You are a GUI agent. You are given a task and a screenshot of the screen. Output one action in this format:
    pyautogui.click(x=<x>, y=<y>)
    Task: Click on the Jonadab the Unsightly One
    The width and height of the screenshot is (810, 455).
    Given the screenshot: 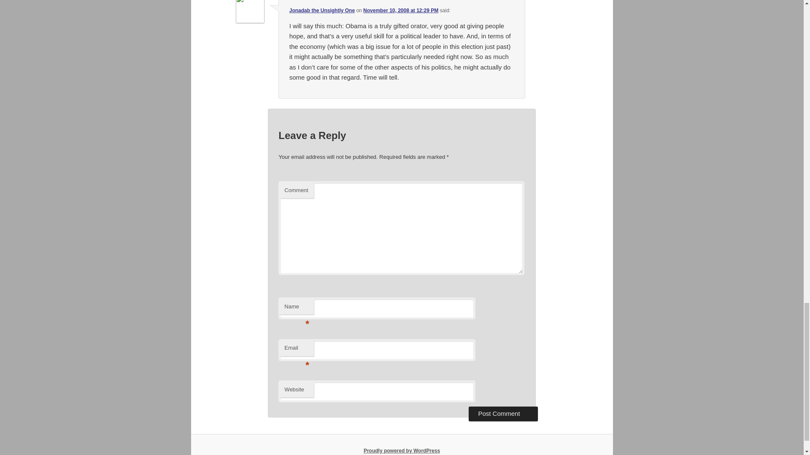 What is the action you would take?
    pyautogui.click(x=321, y=11)
    